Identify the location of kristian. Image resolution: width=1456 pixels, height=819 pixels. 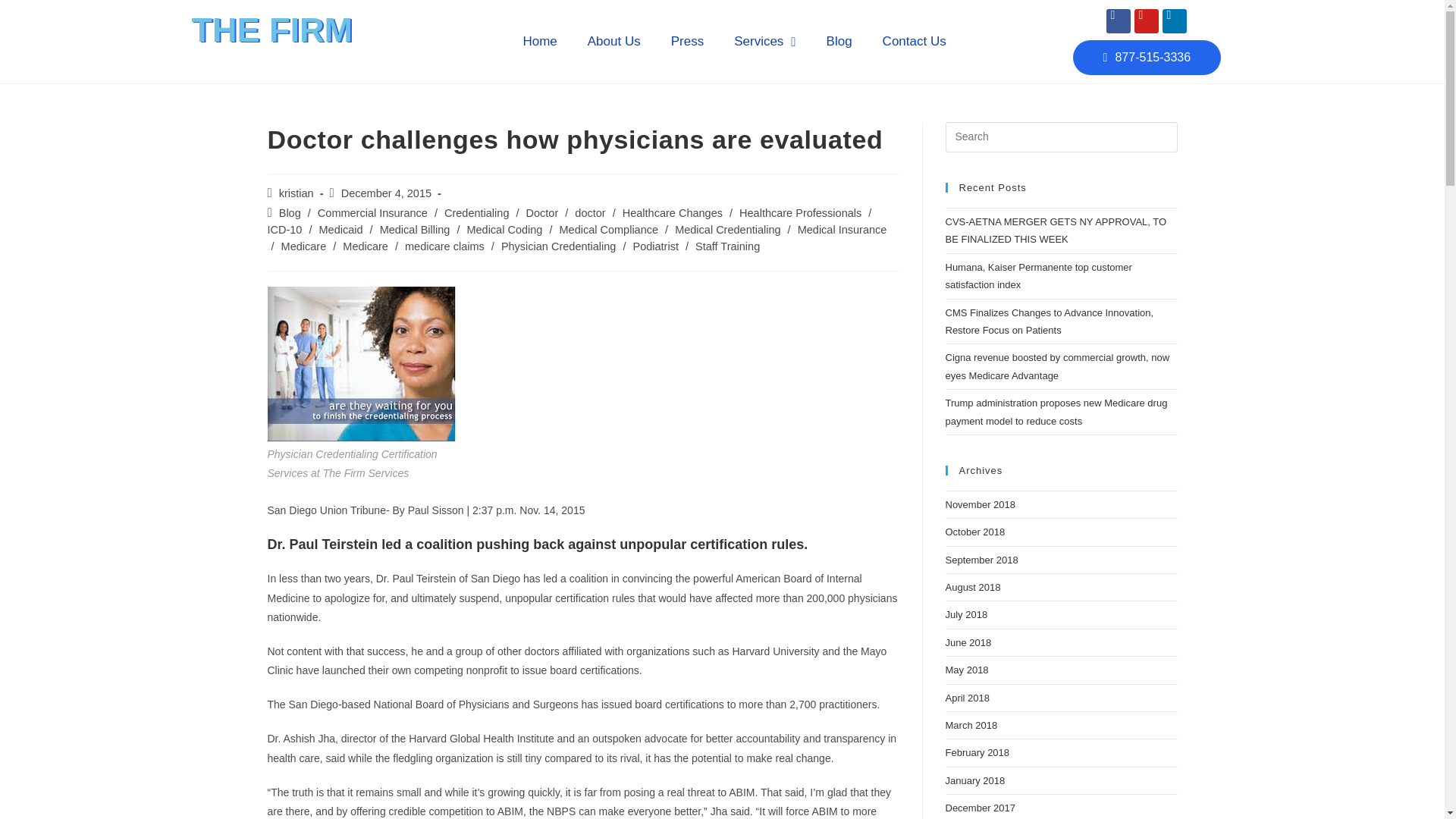
(297, 193).